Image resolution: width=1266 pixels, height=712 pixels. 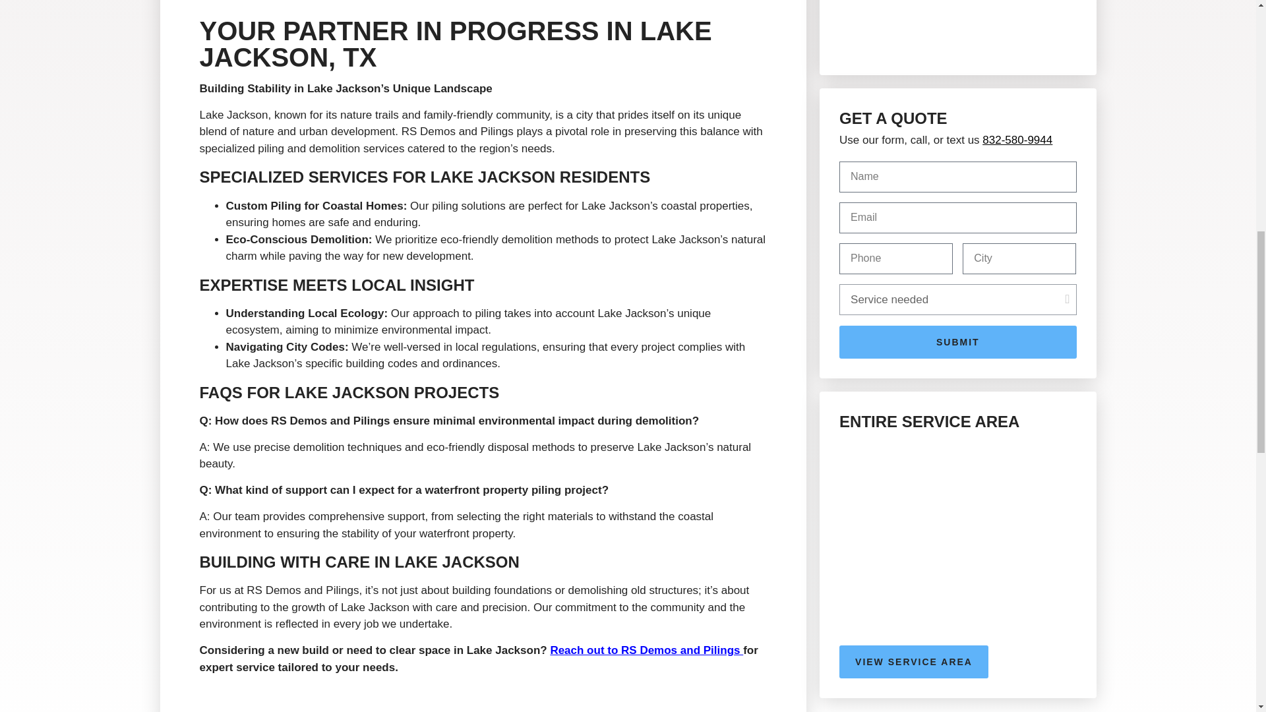 What do you see at coordinates (646, 650) in the screenshot?
I see `Reach out to RS Demos and Pilings` at bounding box center [646, 650].